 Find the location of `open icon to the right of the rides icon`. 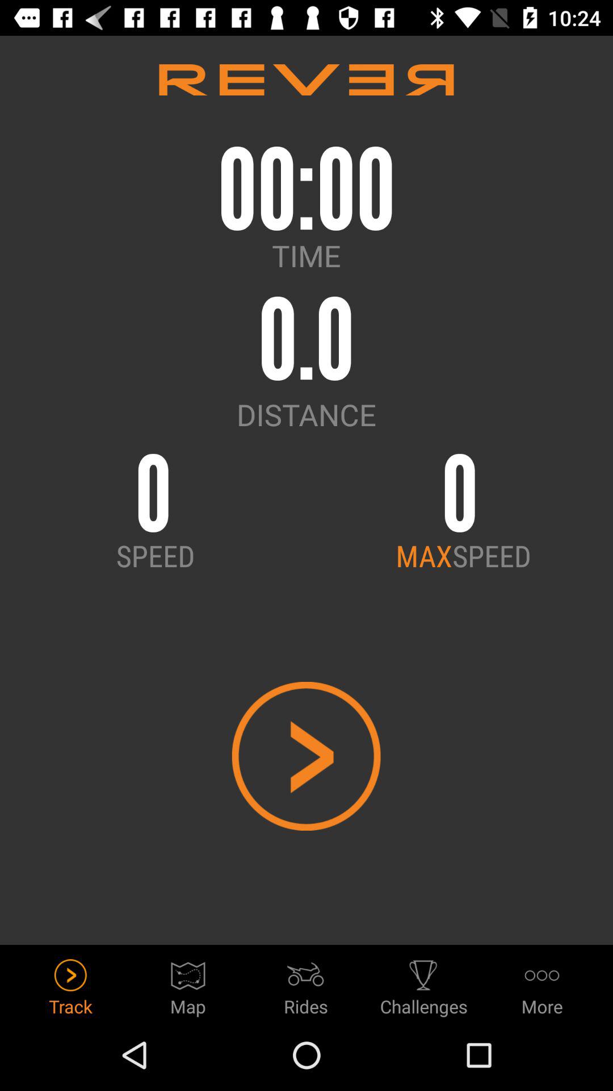

open icon to the right of the rides icon is located at coordinates (424, 984).